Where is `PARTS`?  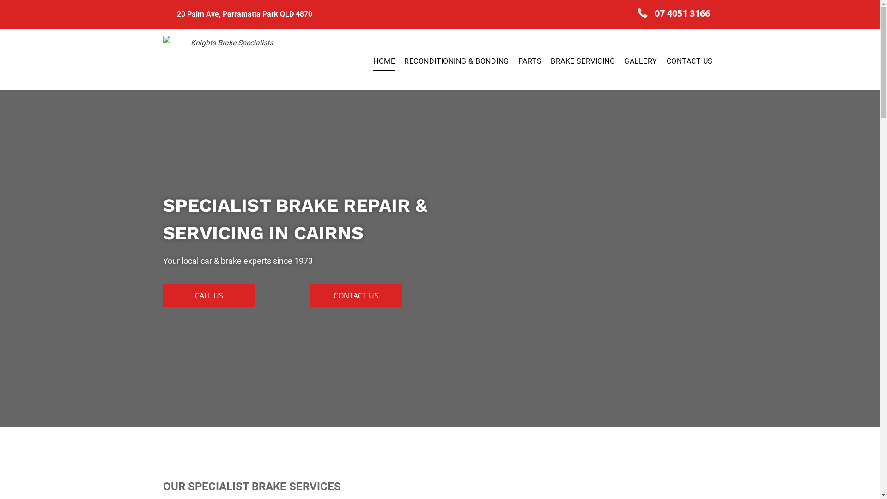 PARTS is located at coordinates (530, 61).